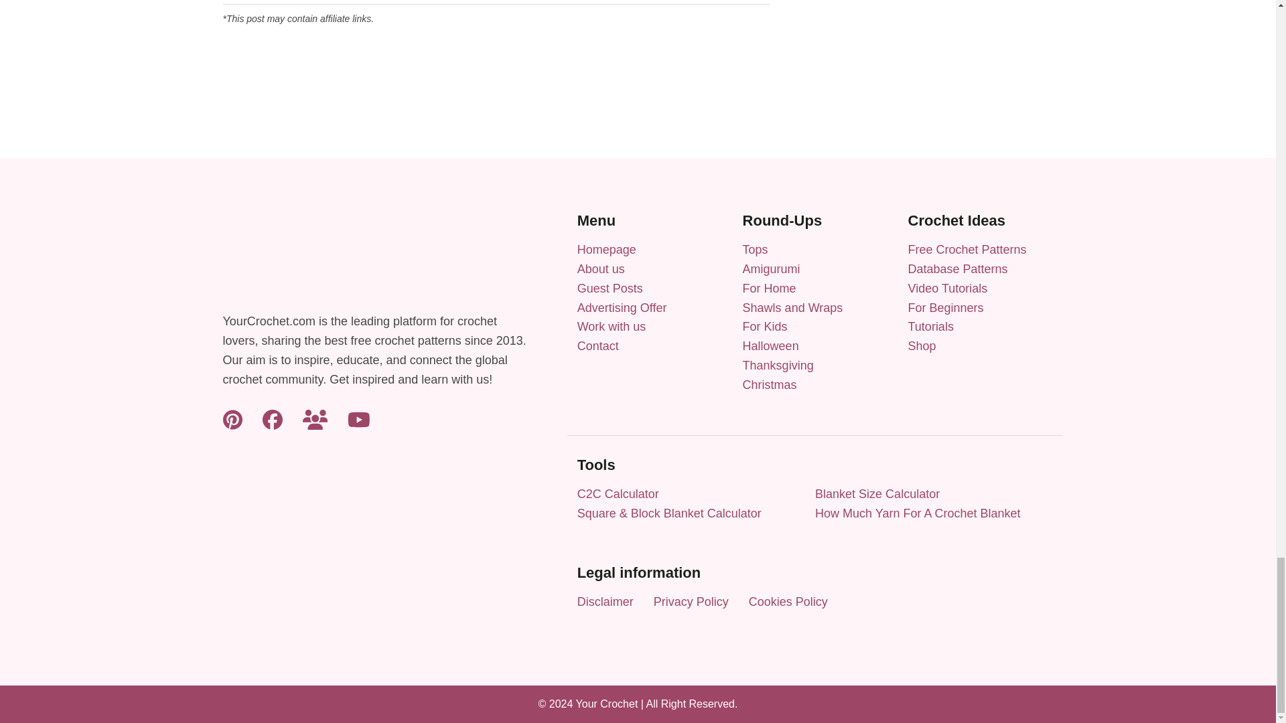 The image size is (1286, 723). What do you see at coordinates (612, 327) in the screenshot?
I see `Work with us` at bounding box center [612, 327].